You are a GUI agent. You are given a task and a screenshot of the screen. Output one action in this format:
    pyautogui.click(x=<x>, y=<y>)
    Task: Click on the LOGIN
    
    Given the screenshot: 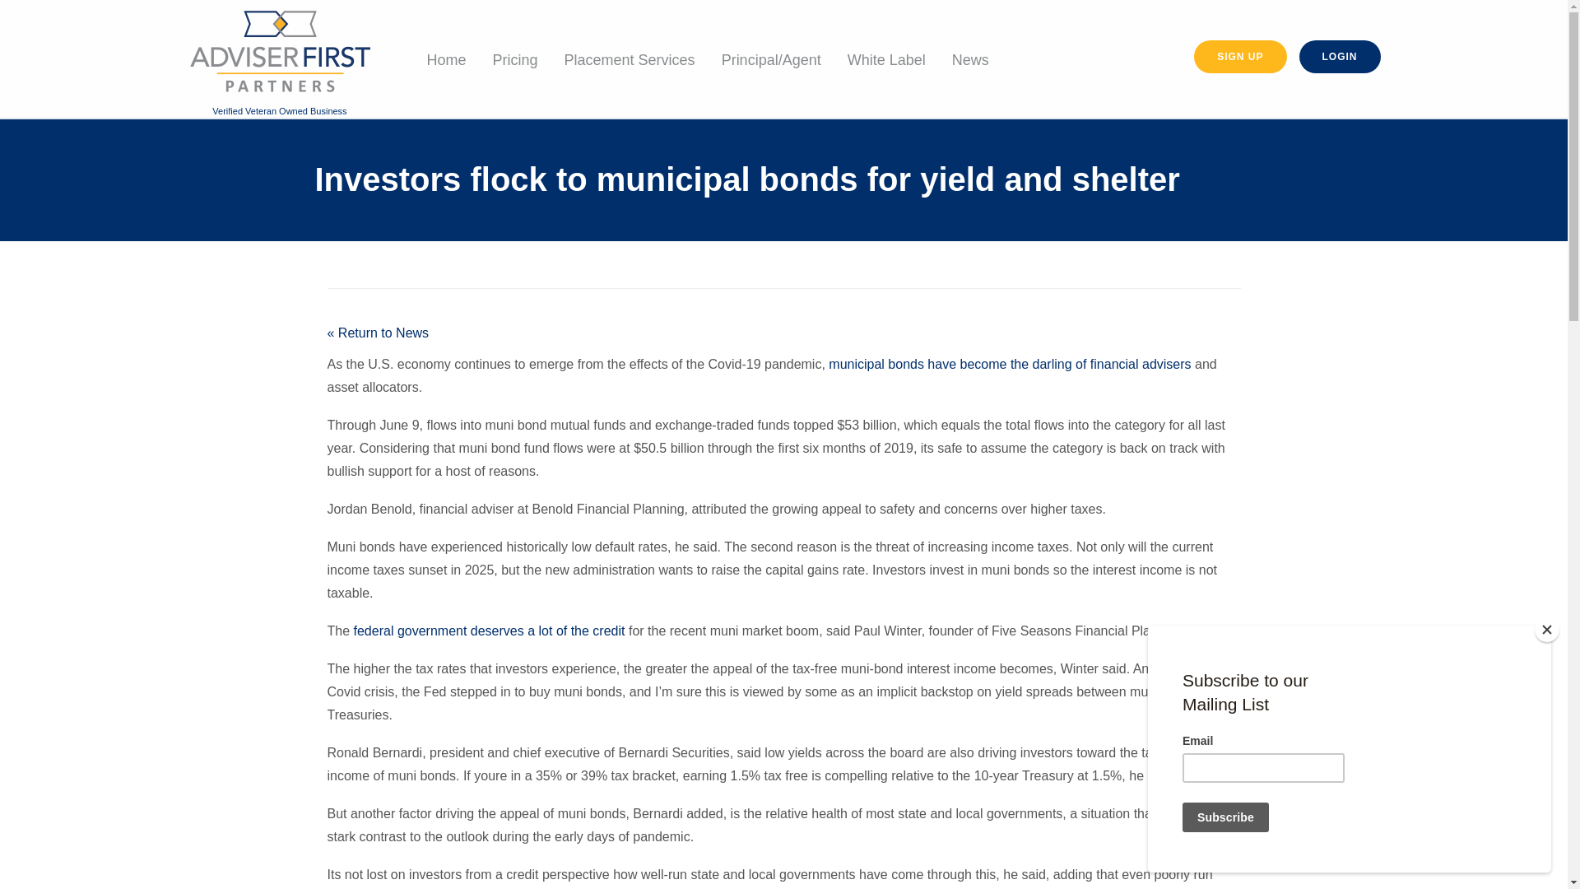 What is the action you would take?
    pyautogui.click(x=1340, y=55)
    